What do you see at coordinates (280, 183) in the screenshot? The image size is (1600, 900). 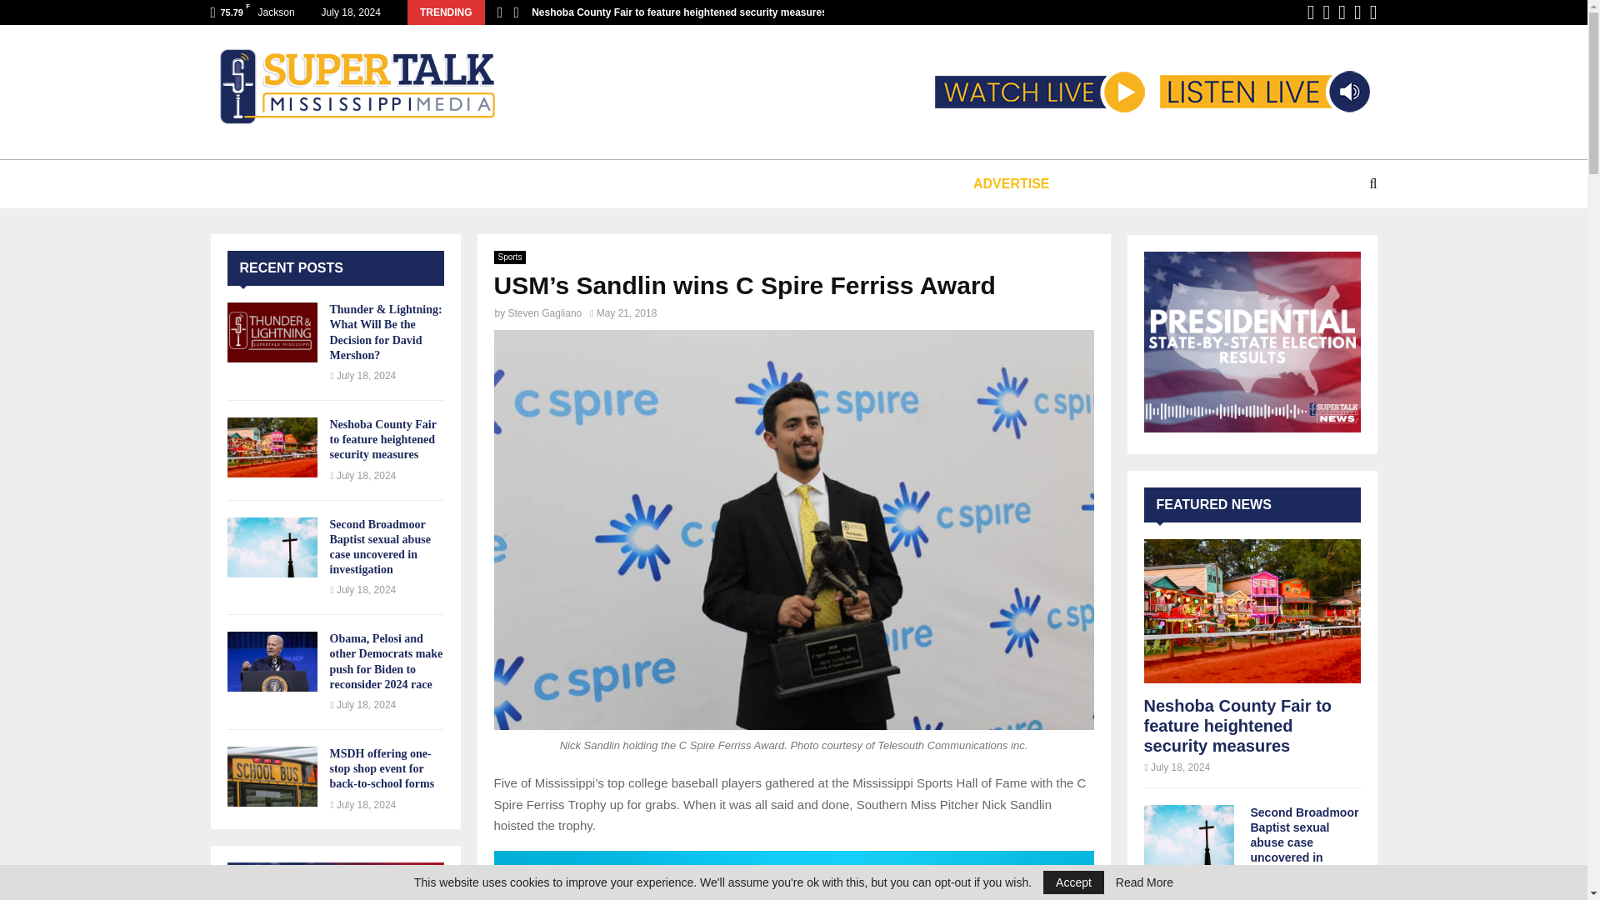 I see `TUNE IN` at bounding box center [280, 183].